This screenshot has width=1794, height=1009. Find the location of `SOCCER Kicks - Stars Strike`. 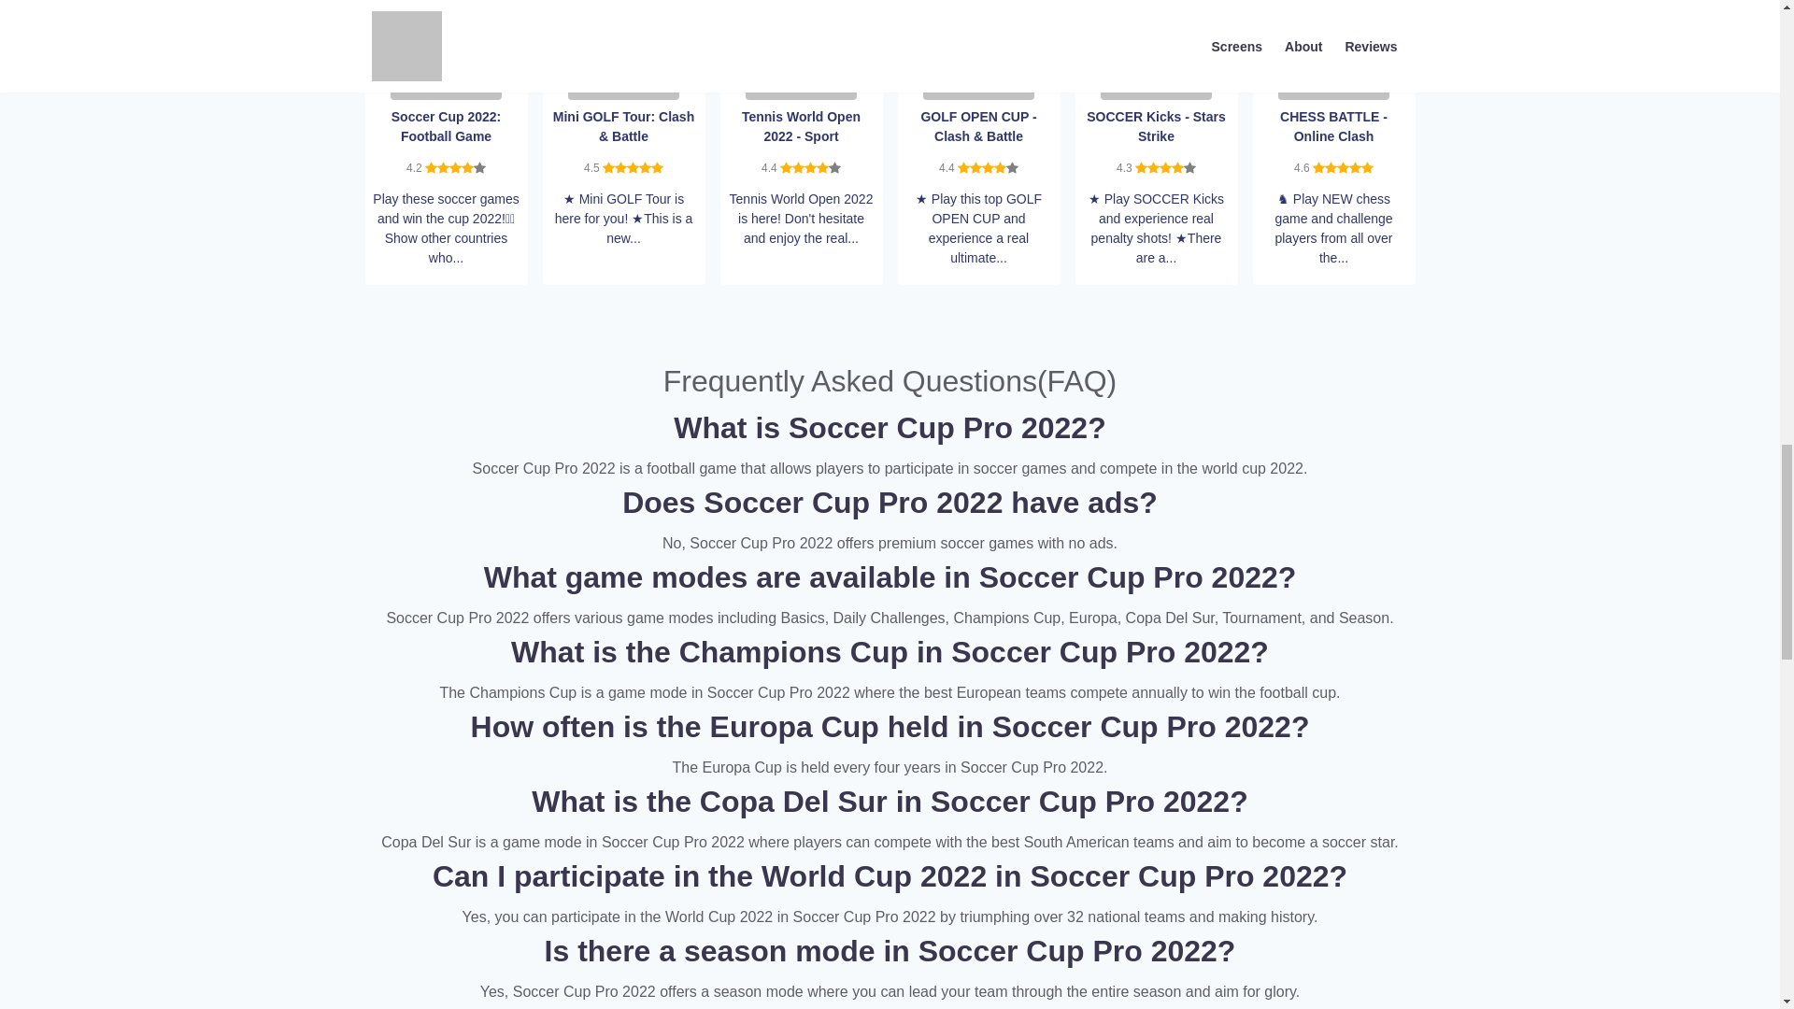

SOCCER Kicks - Stars Strike is located at coordinates (1157, 41).